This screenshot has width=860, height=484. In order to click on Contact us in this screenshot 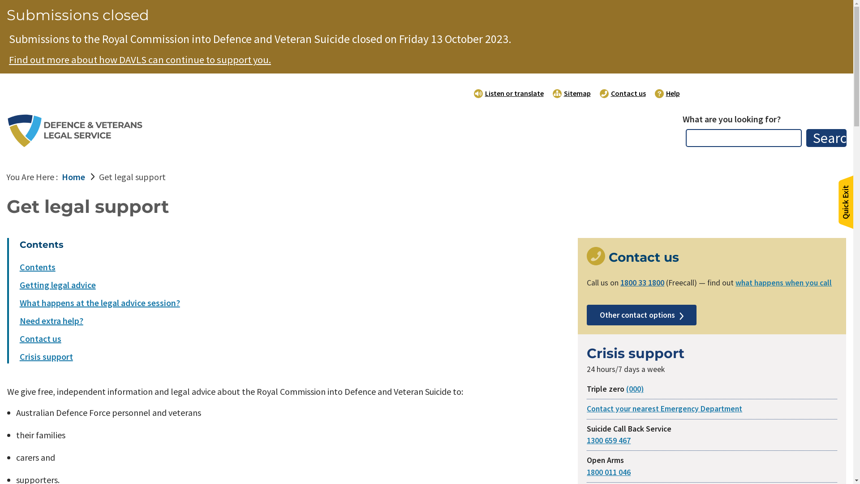, I will do `click(40, 339)`.